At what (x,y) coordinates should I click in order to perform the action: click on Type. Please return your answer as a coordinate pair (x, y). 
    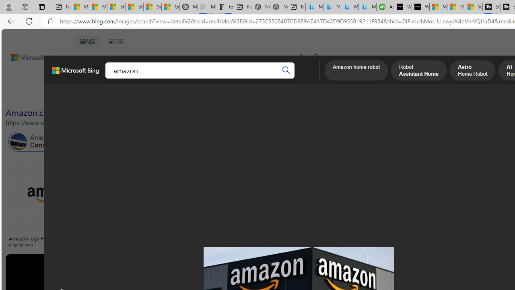
    Looking at the image, I should click on (150, 96).